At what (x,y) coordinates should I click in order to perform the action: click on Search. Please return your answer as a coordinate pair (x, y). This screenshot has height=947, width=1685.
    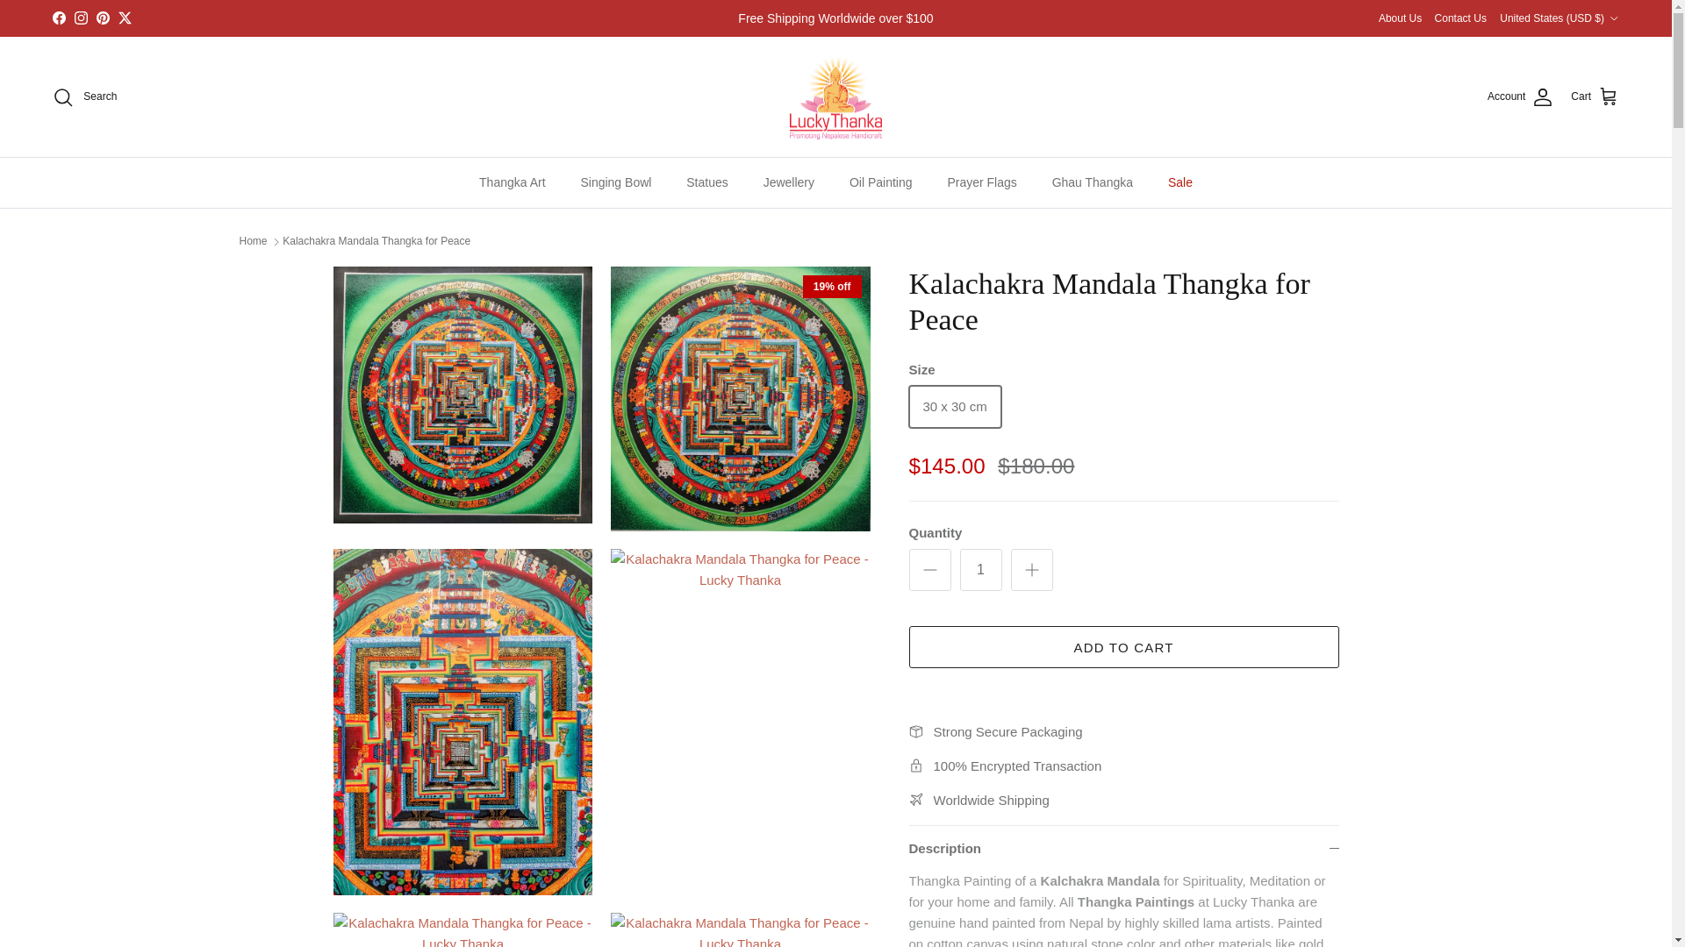
    Looking at the image, I should click on (84, 97).